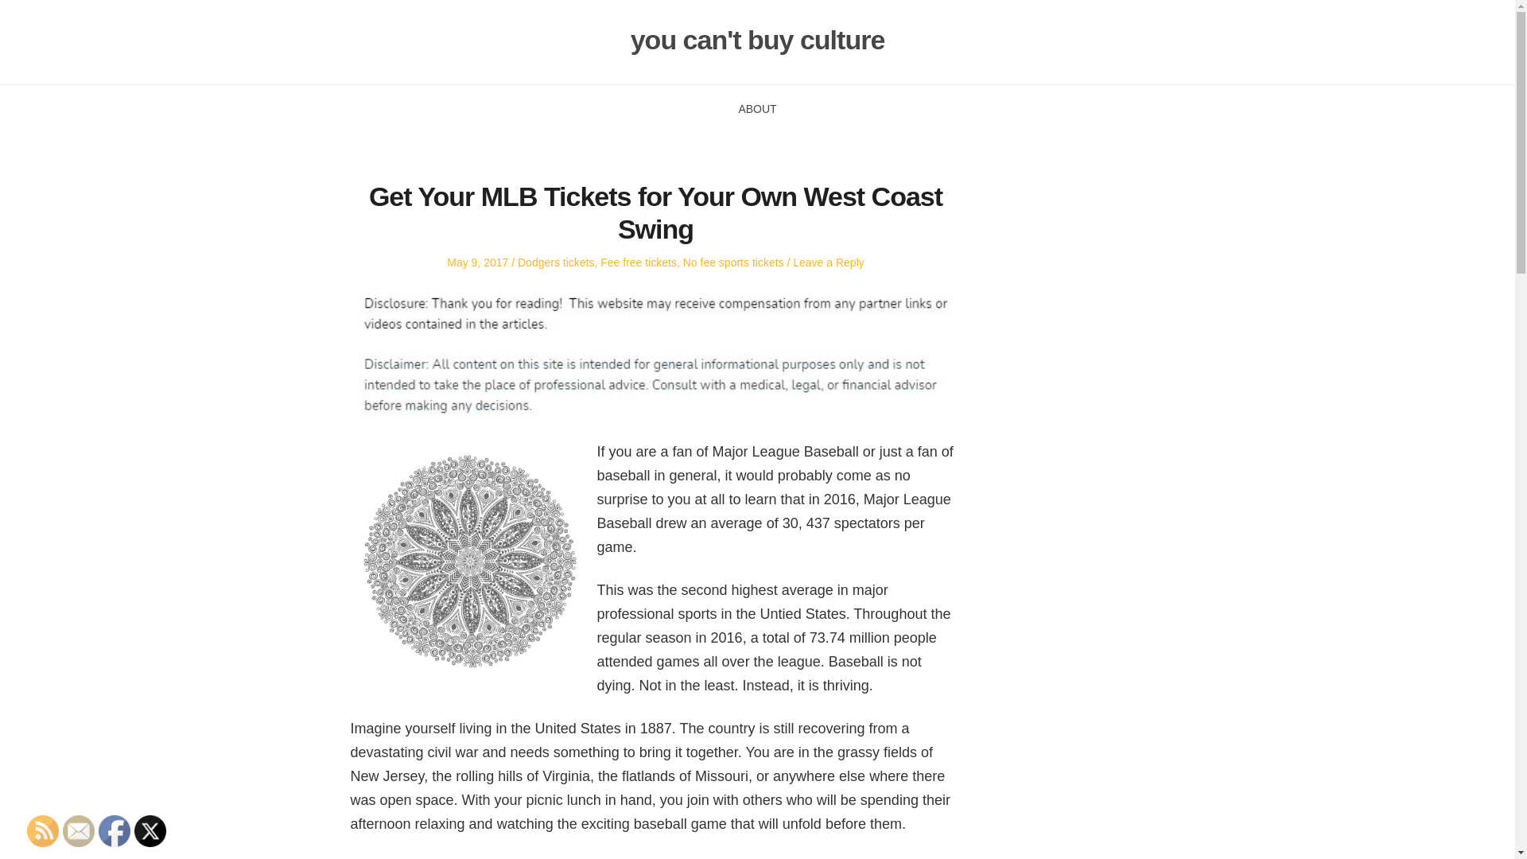 This screenshot has height=859, width=1527. Describe the element at coordinates (638, 262) in the screenshot. I see `Fee free tickets` at that location.